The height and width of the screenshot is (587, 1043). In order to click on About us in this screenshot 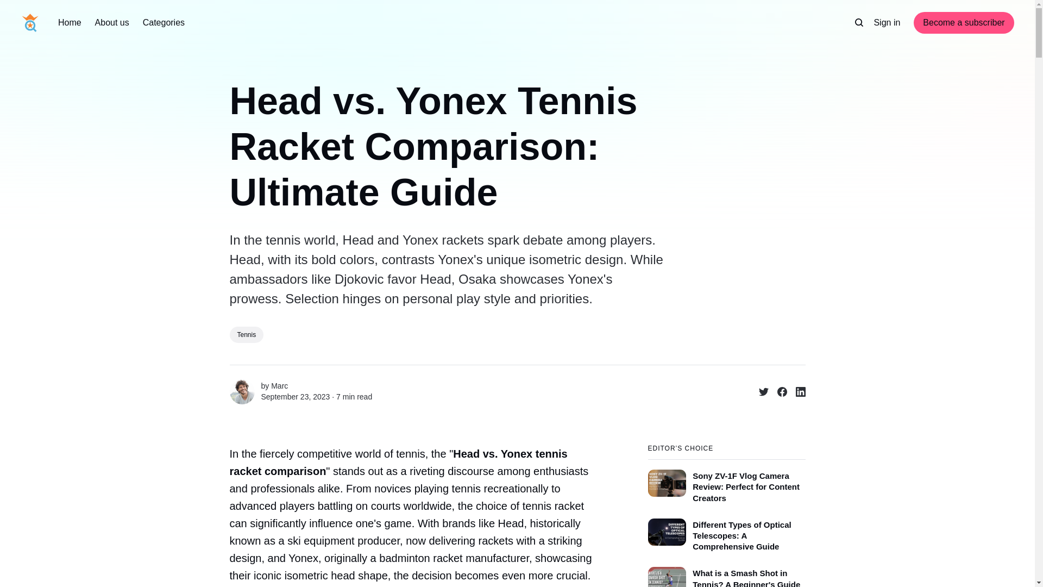, I will do `click(112, 23)`.